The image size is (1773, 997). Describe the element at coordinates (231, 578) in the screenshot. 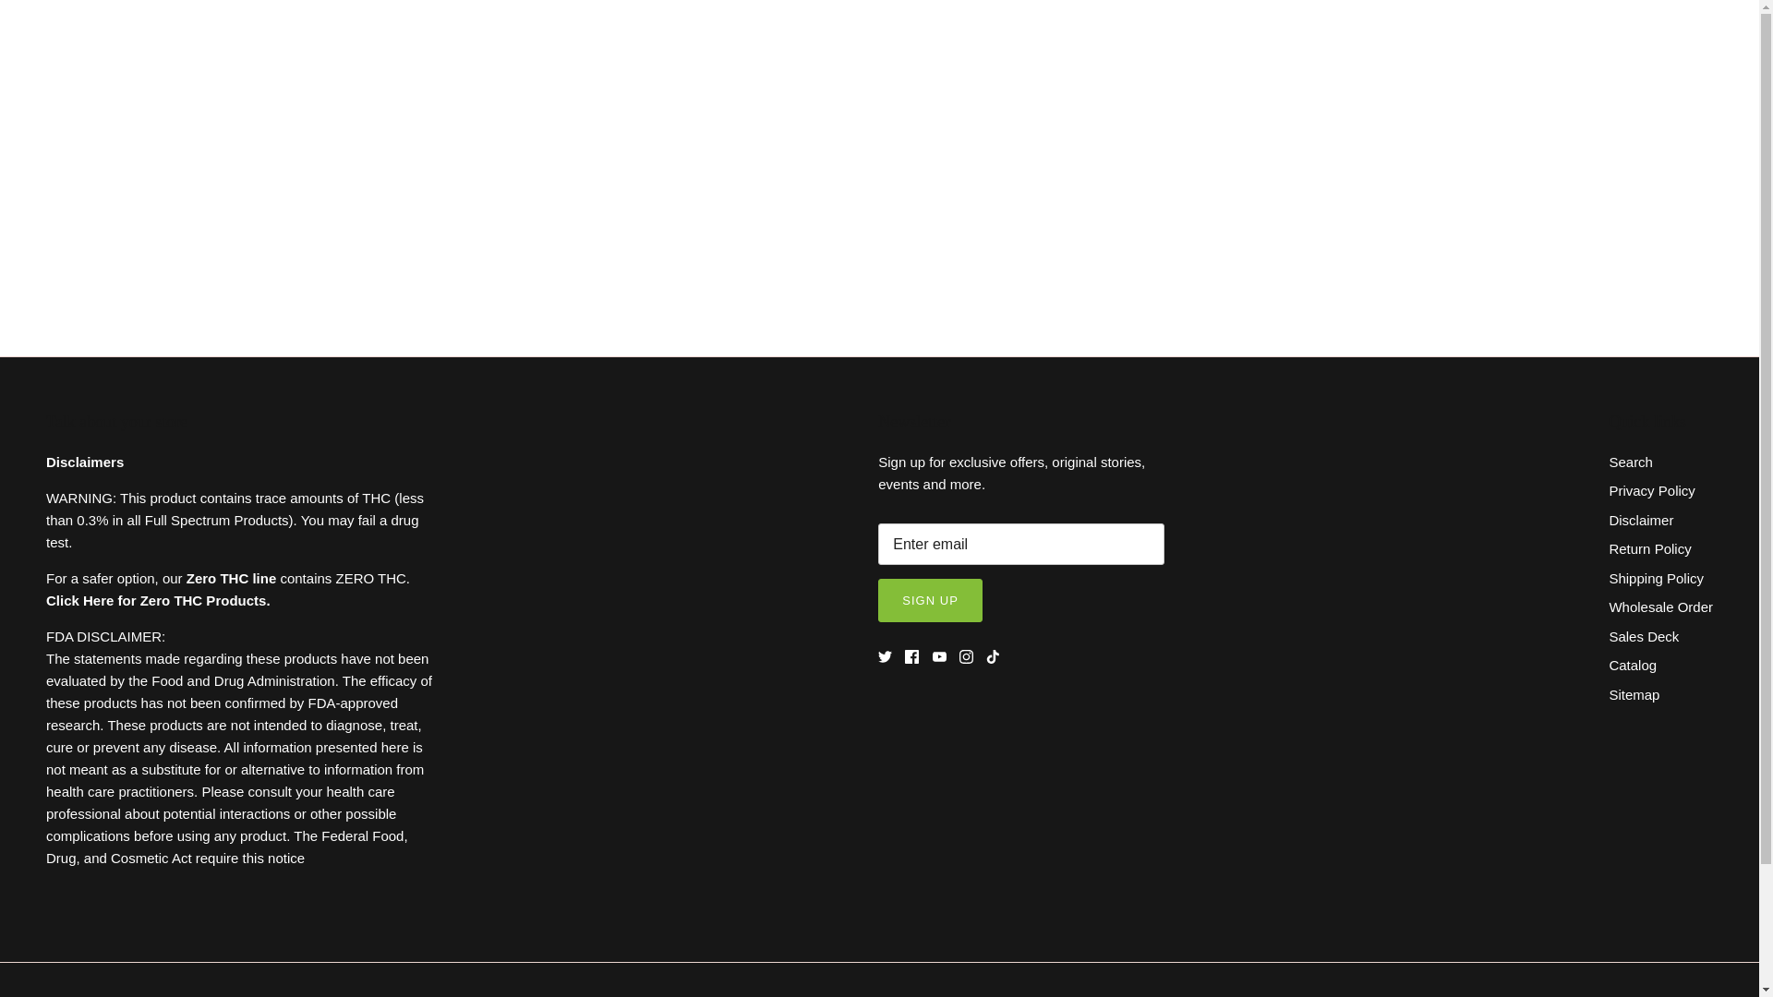

I see `Zero THC` at that location.